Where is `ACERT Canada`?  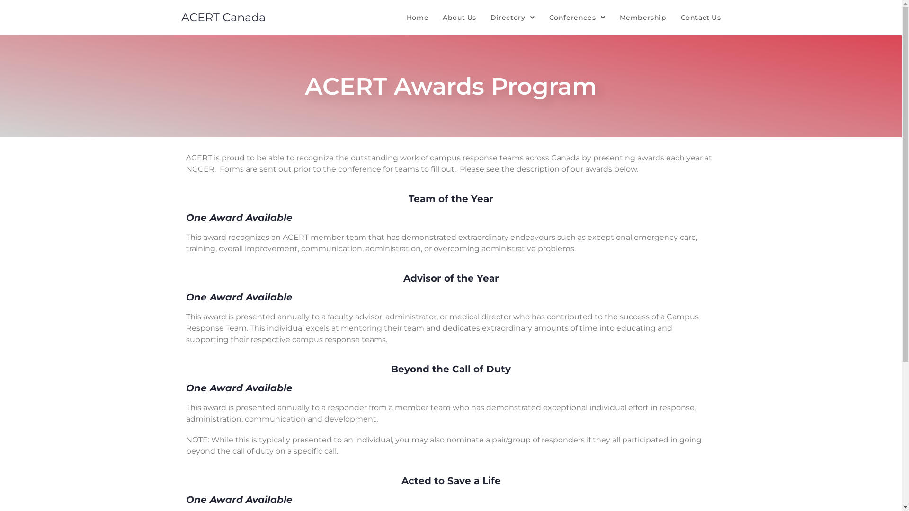 ACERT Canada is located at coordinates (223, 17).